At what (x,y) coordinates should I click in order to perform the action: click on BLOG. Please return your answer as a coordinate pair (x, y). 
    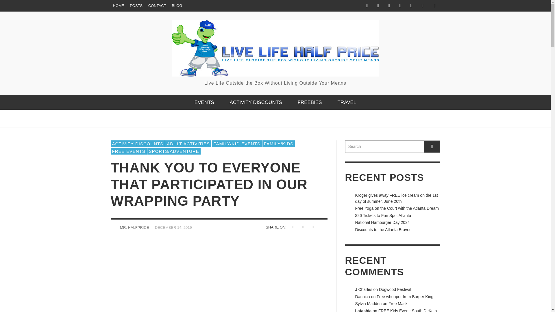
    Looking at the image, I should click on (177, 6).